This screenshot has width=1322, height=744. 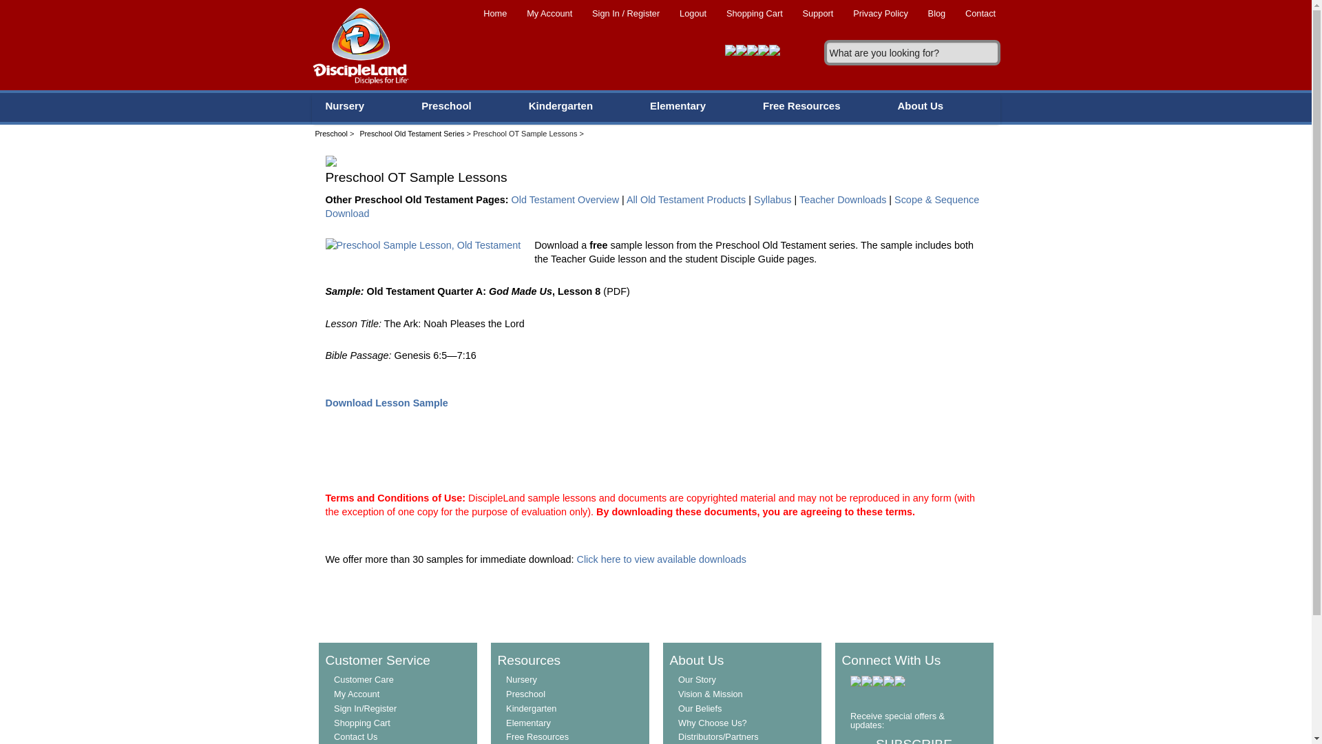 I want to click on Home, so click(x=495, y=13).